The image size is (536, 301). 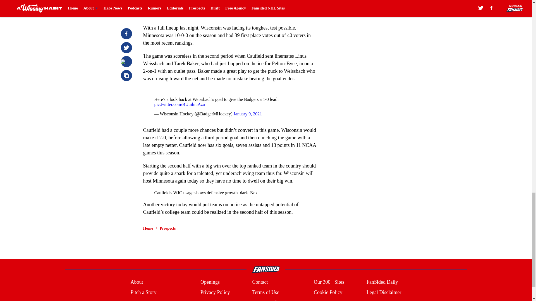 I want to click on Cookie Preferences, so click(x=271, y=300).